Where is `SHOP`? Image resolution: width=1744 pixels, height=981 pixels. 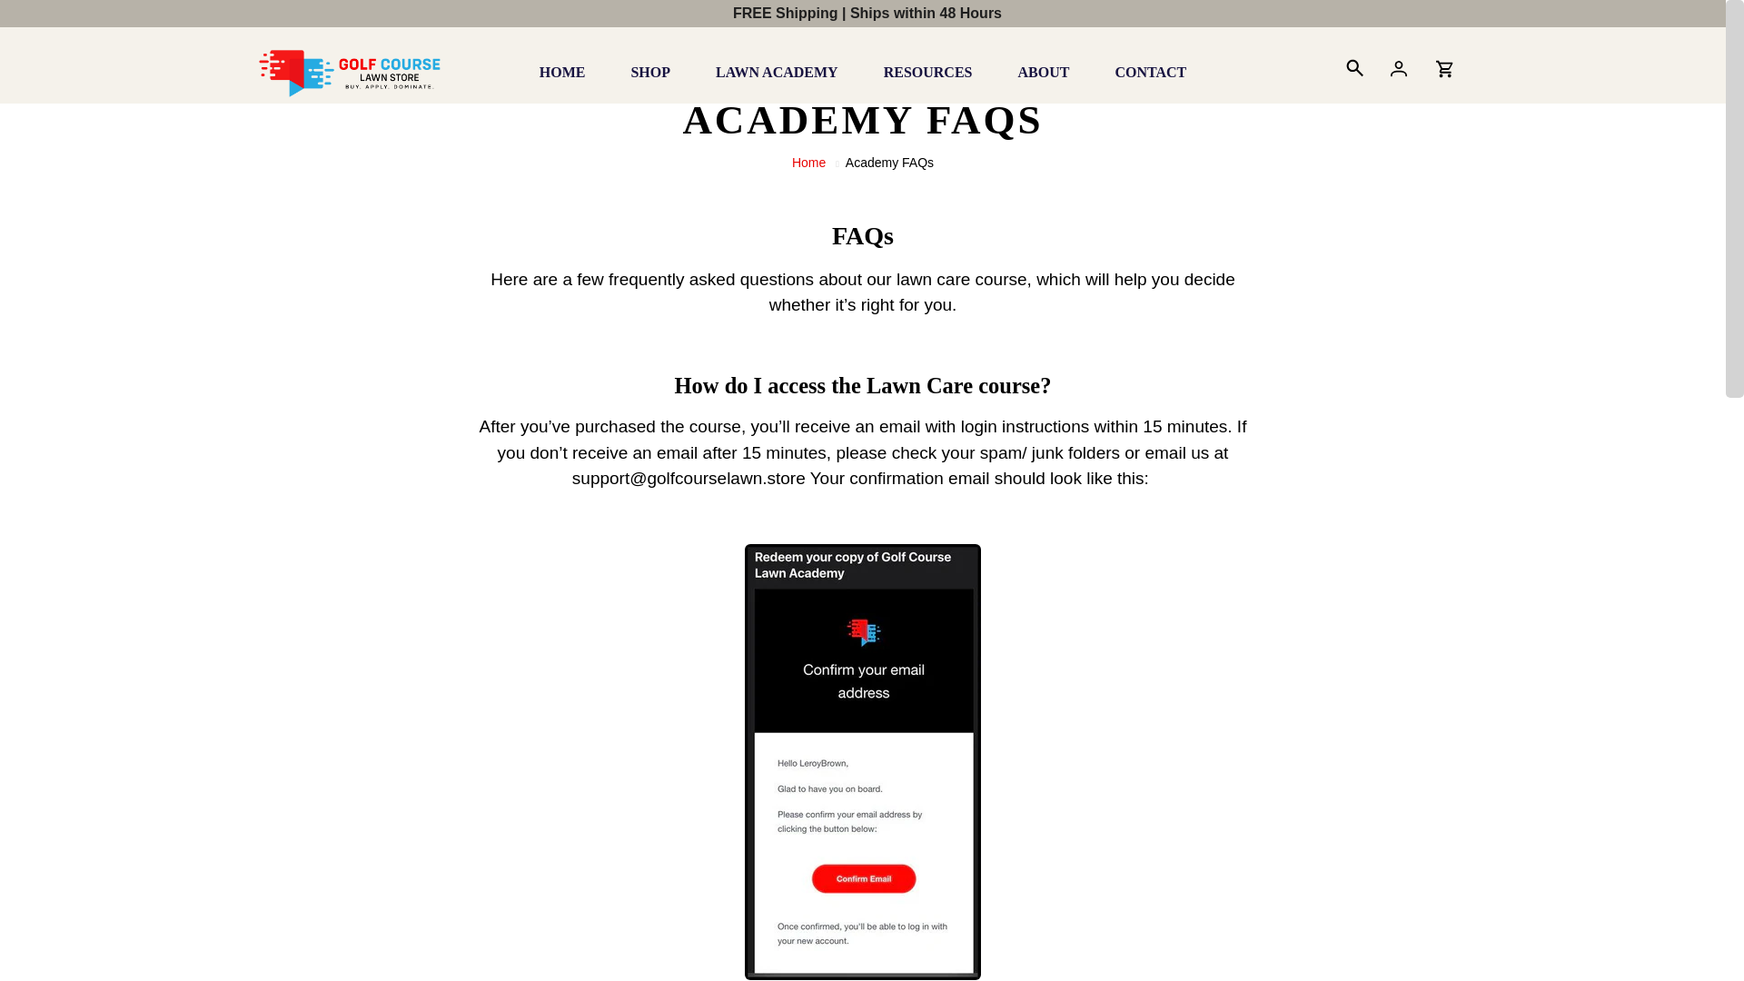 SHOP is located at coordinates (649, 72).